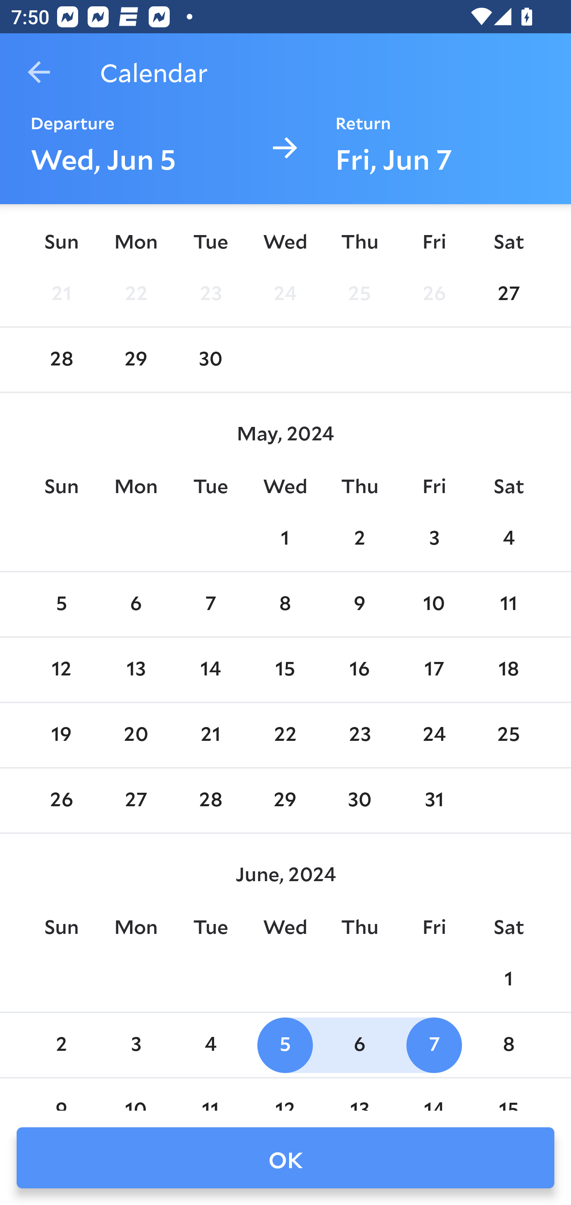 The image size is (571, 1205). Describe the element at coordinates (136, 735) in the screenshot. I see `20` at that location.